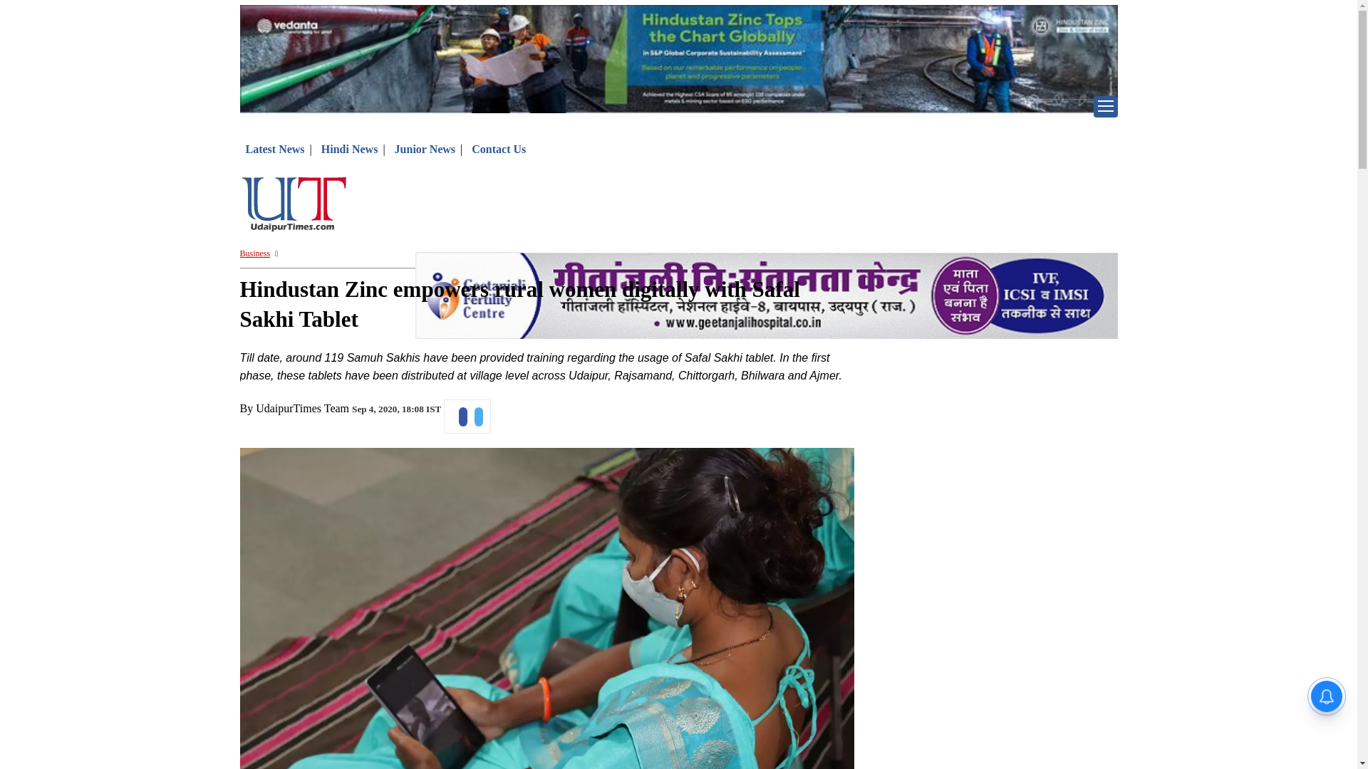 This screenshot has height=769, width=1368. What do you see at coordinates (165, 706) in the screenshot?
I see `3rd party ad content` at bounding box center [165, 706].